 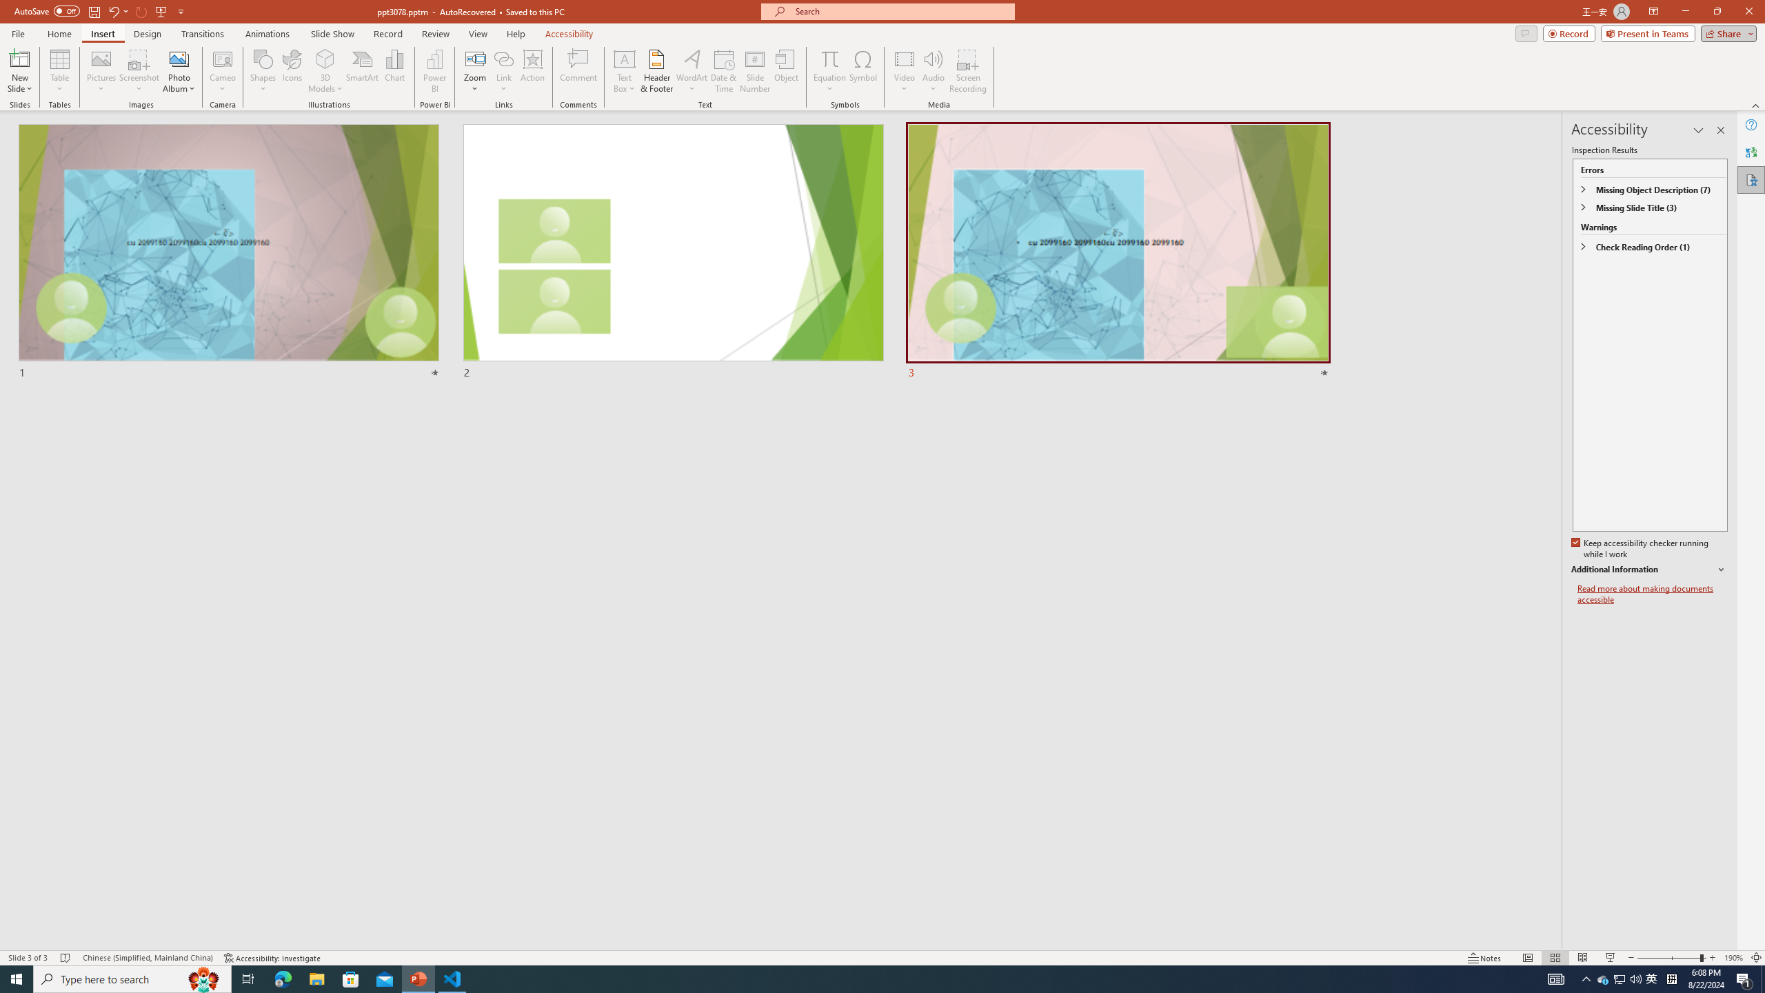 I want to click on Slide Number, so click(x=756, y=71).